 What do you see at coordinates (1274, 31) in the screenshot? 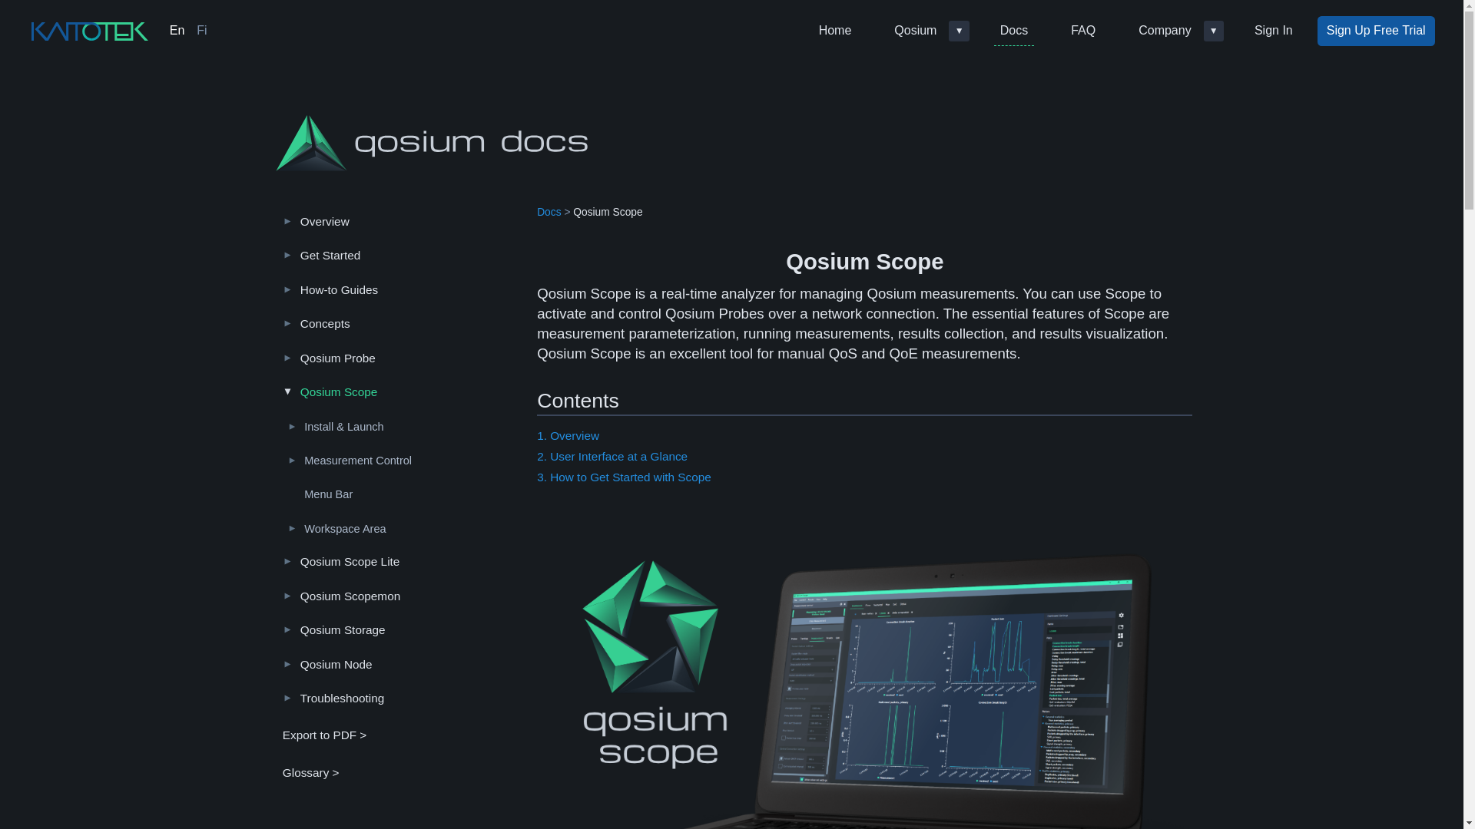
I see `Sign In` at bounding box center [1274, 31].